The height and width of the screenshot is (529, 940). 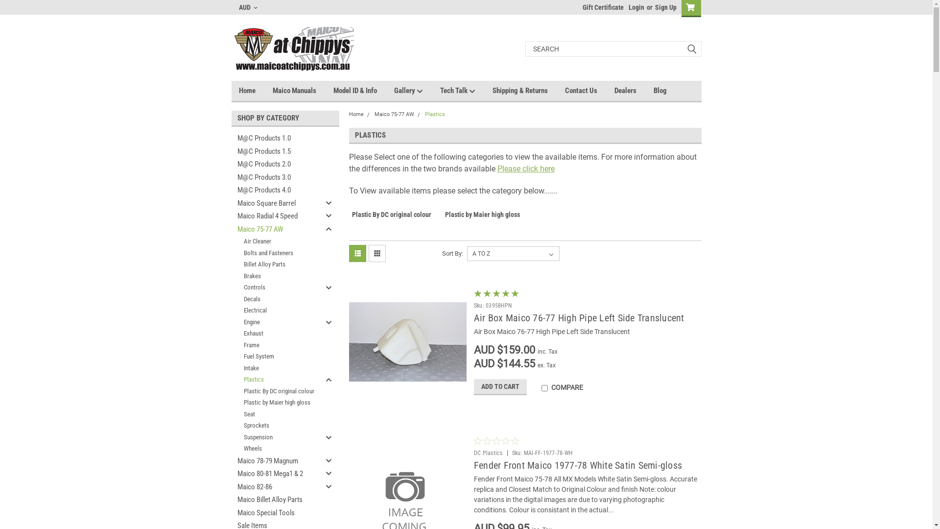 I want to click on AUD, so click(x=248, y=7).